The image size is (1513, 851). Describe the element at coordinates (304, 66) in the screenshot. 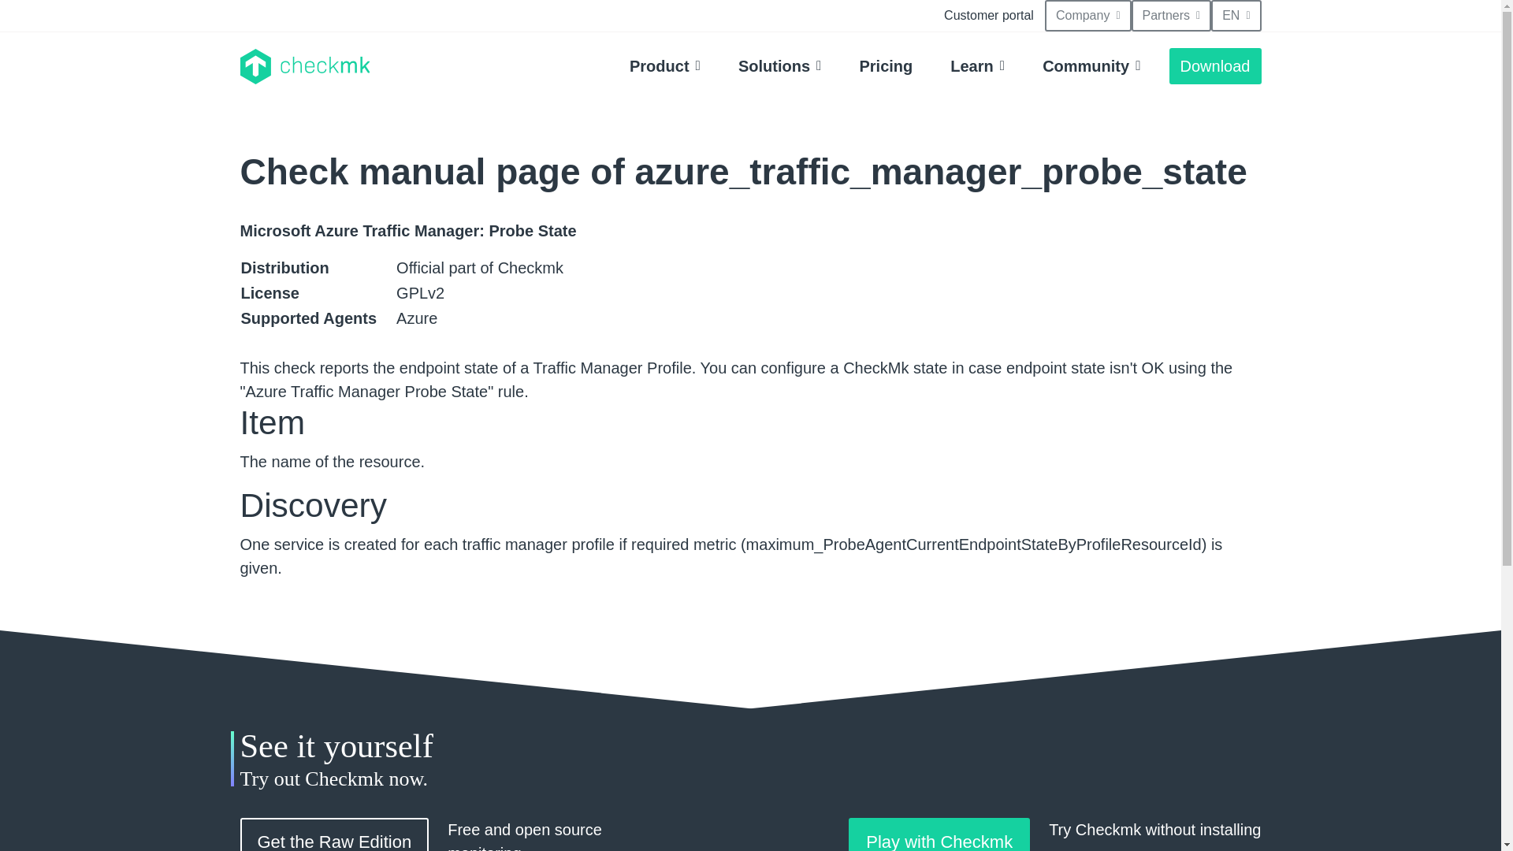

I see `Checkmk` at that location.